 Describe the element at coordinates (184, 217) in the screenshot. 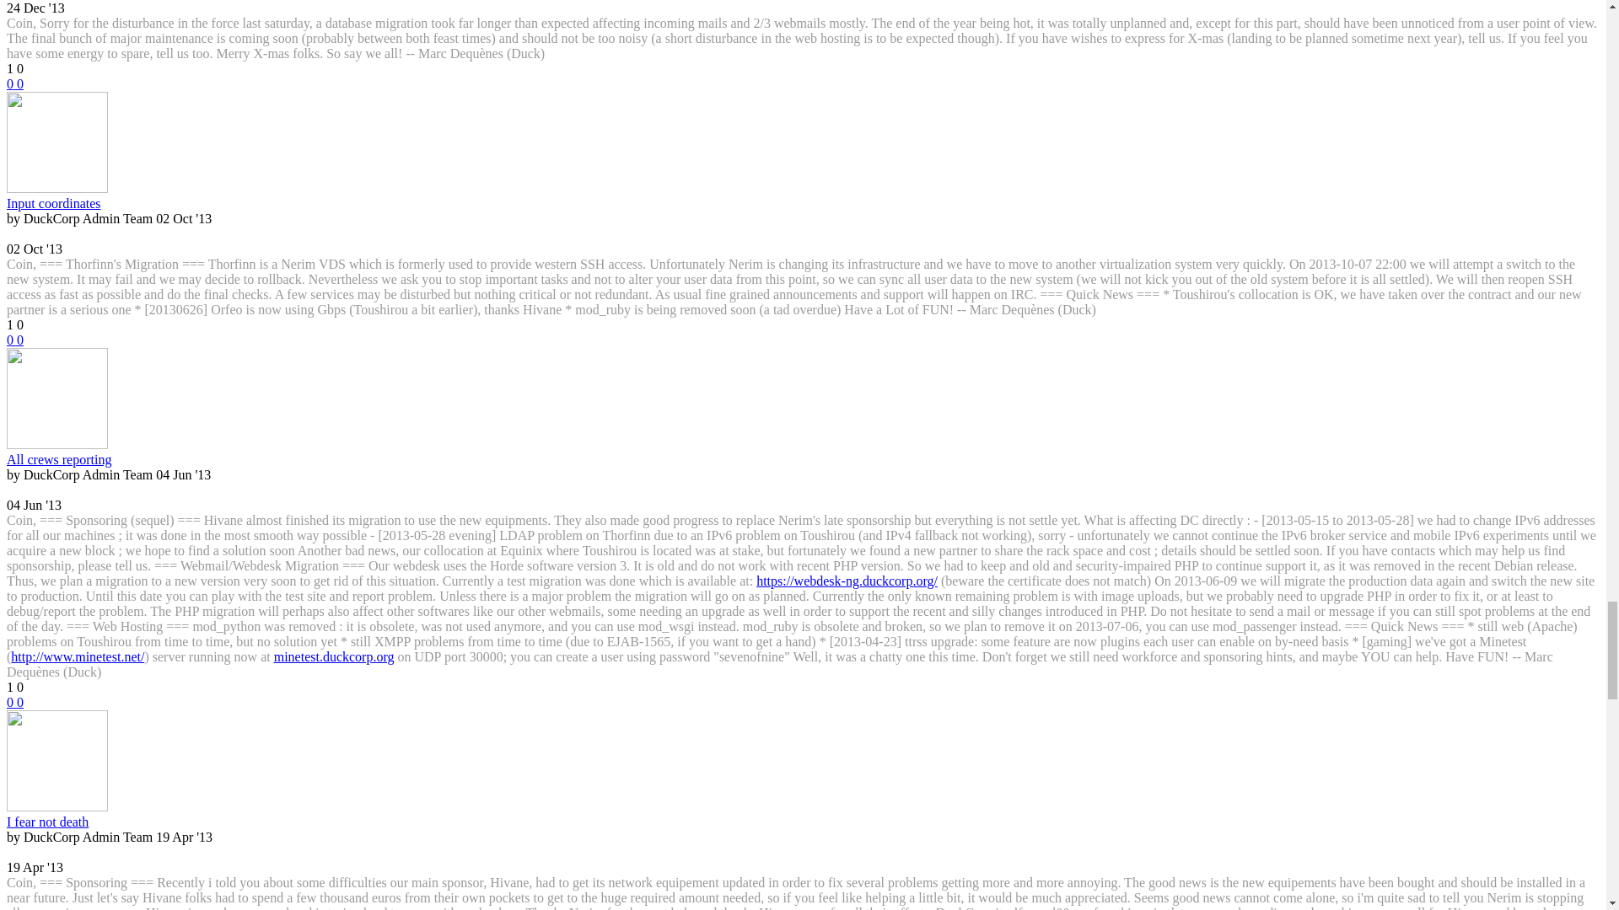

I see `Wednesday, 2 October 2013 19:20:47` at that location.